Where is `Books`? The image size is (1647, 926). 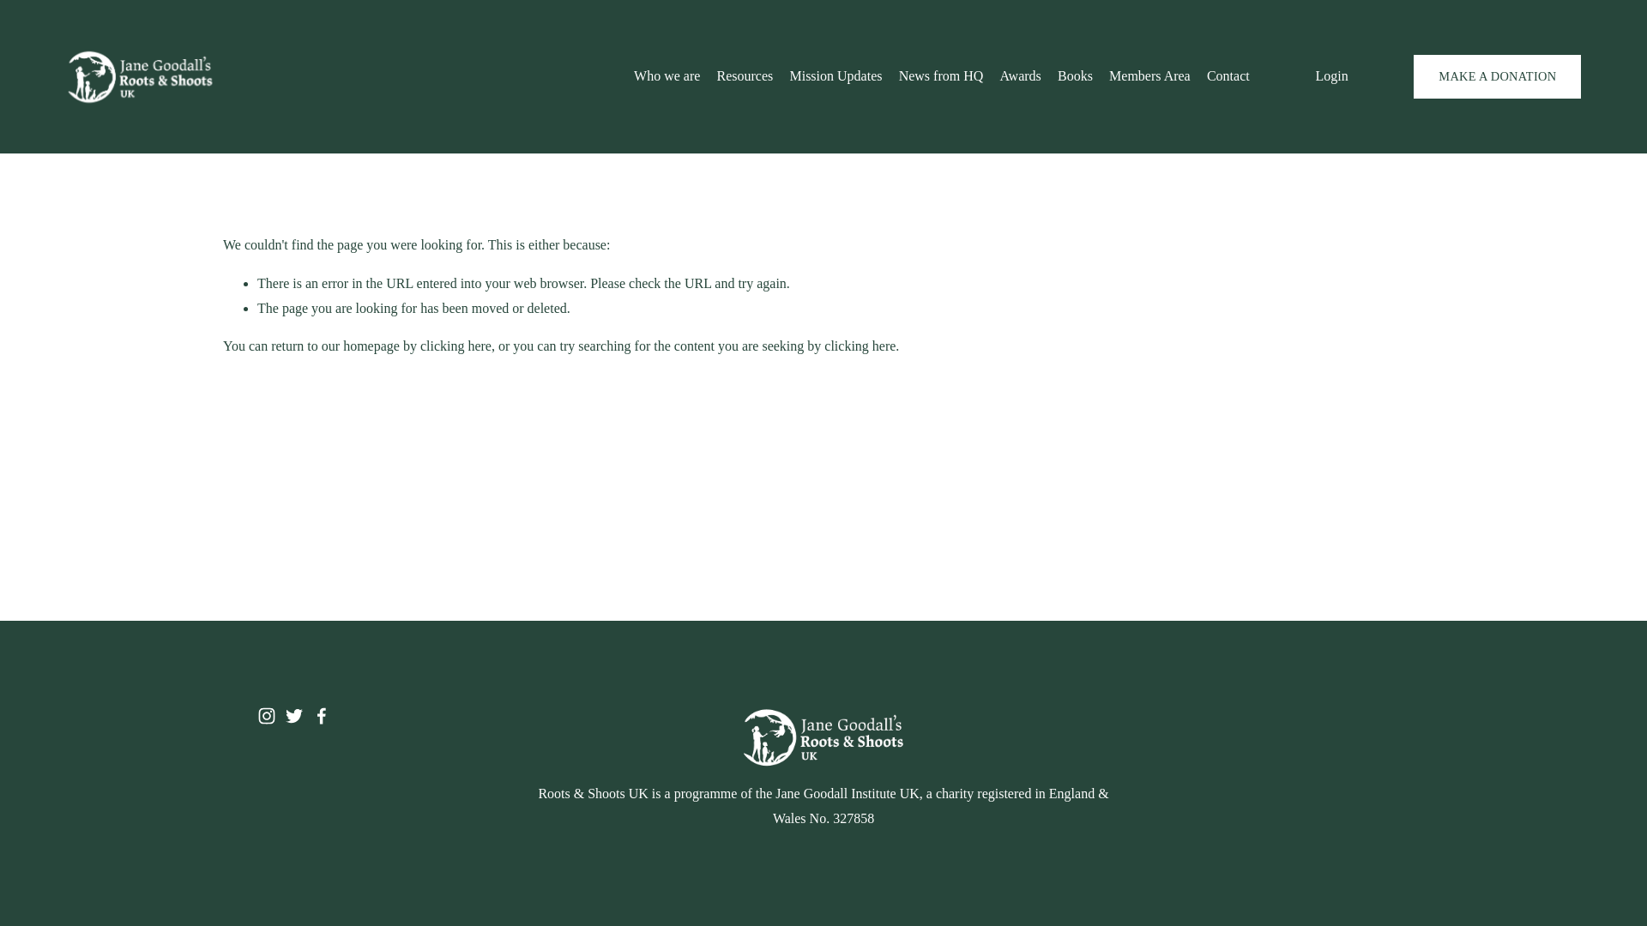 Books is located at coordinates (1075, 77).